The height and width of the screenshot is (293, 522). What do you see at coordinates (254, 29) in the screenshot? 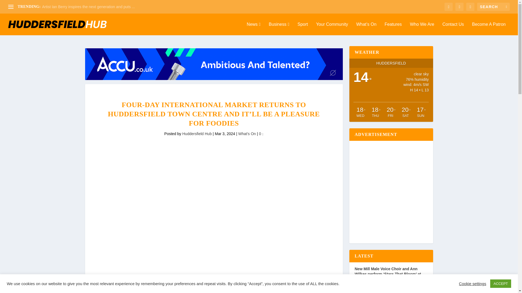
I see `News` at bounding box center [254, 29].